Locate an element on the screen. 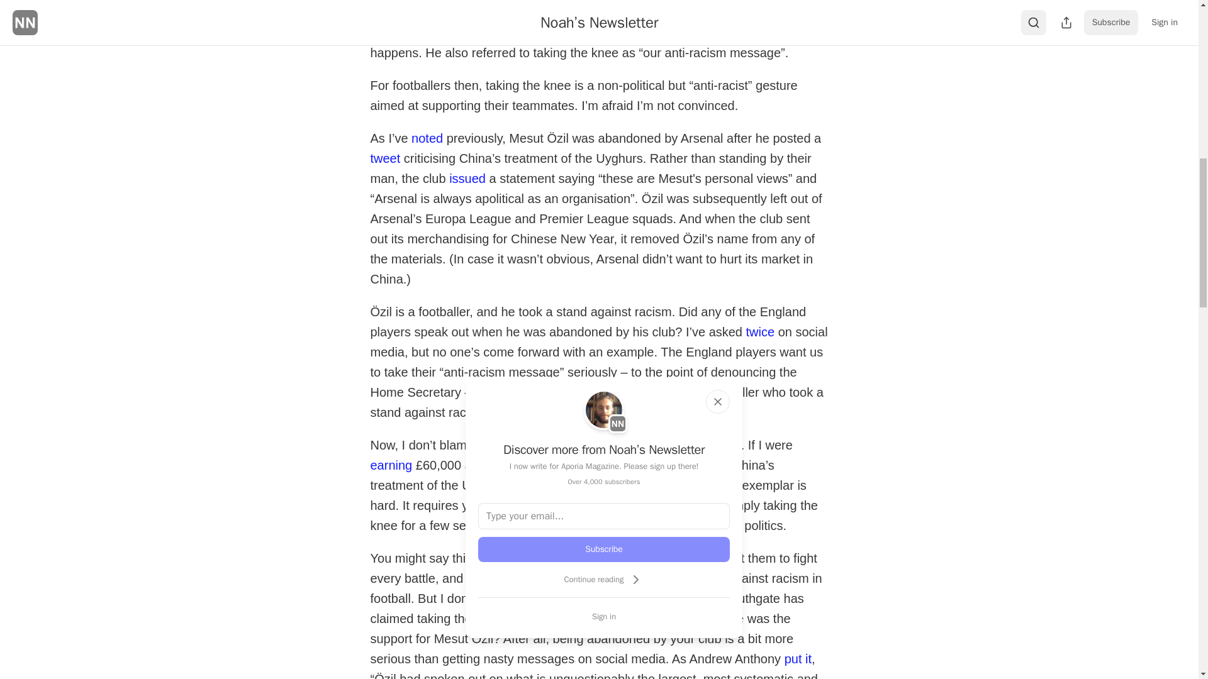 The height and width of the screenshot is (679, 1208). twice is located at coordinates (761, 331).